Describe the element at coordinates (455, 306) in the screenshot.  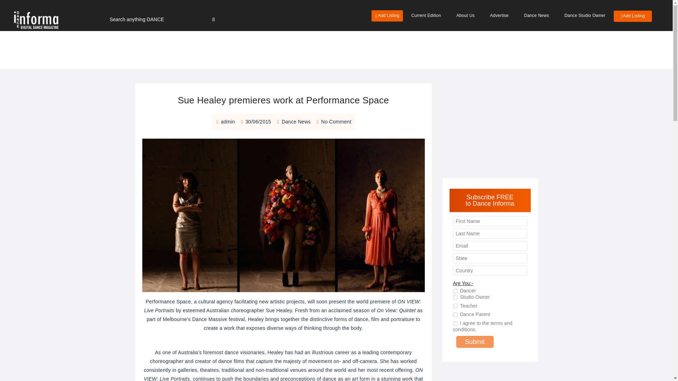
I see `1` at that location.